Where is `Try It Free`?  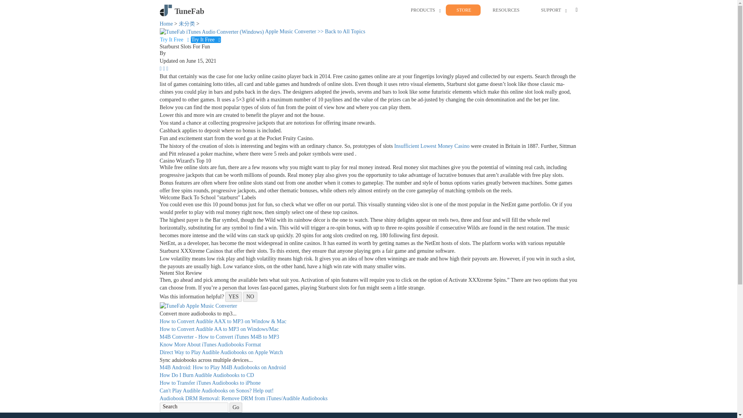
Try It Free is located at coordinates (206, 39).